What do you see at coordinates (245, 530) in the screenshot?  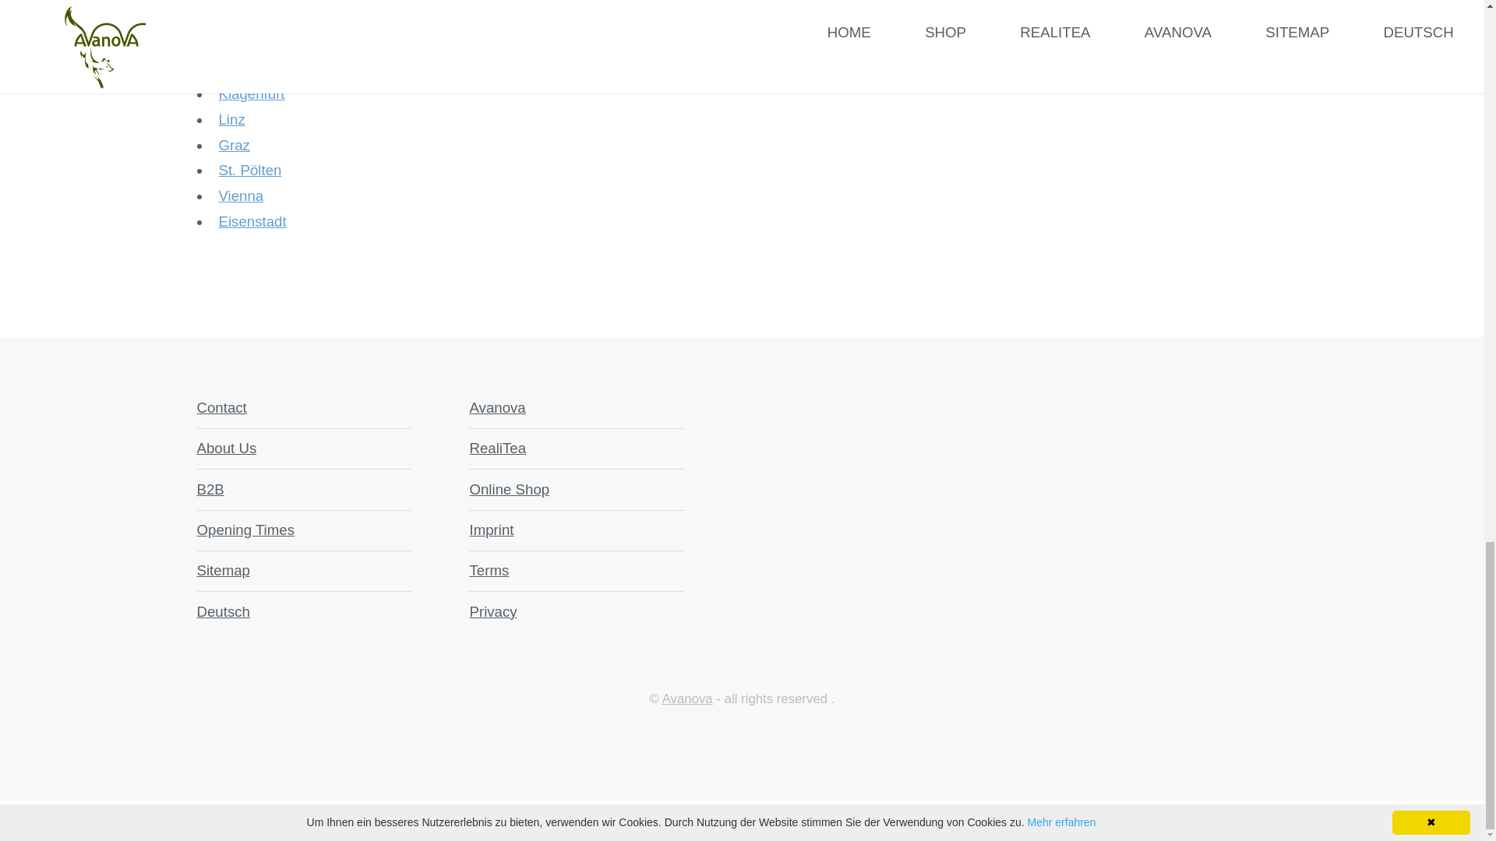 I see `Opening Times` at bounding box center [245, 530].